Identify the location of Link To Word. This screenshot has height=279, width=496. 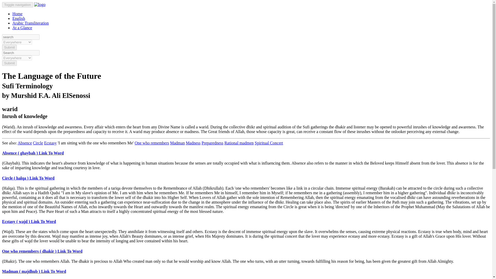
(43, 221).